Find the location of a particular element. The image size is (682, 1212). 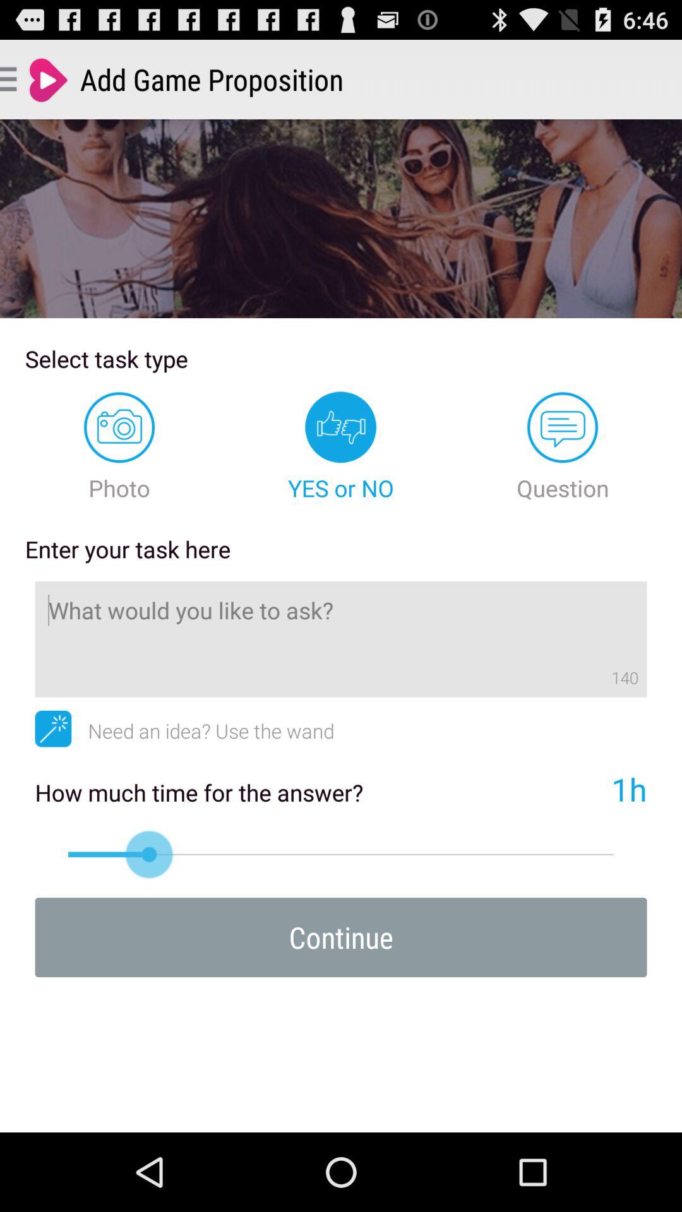

use the wand is located at coordinates (53, 728).